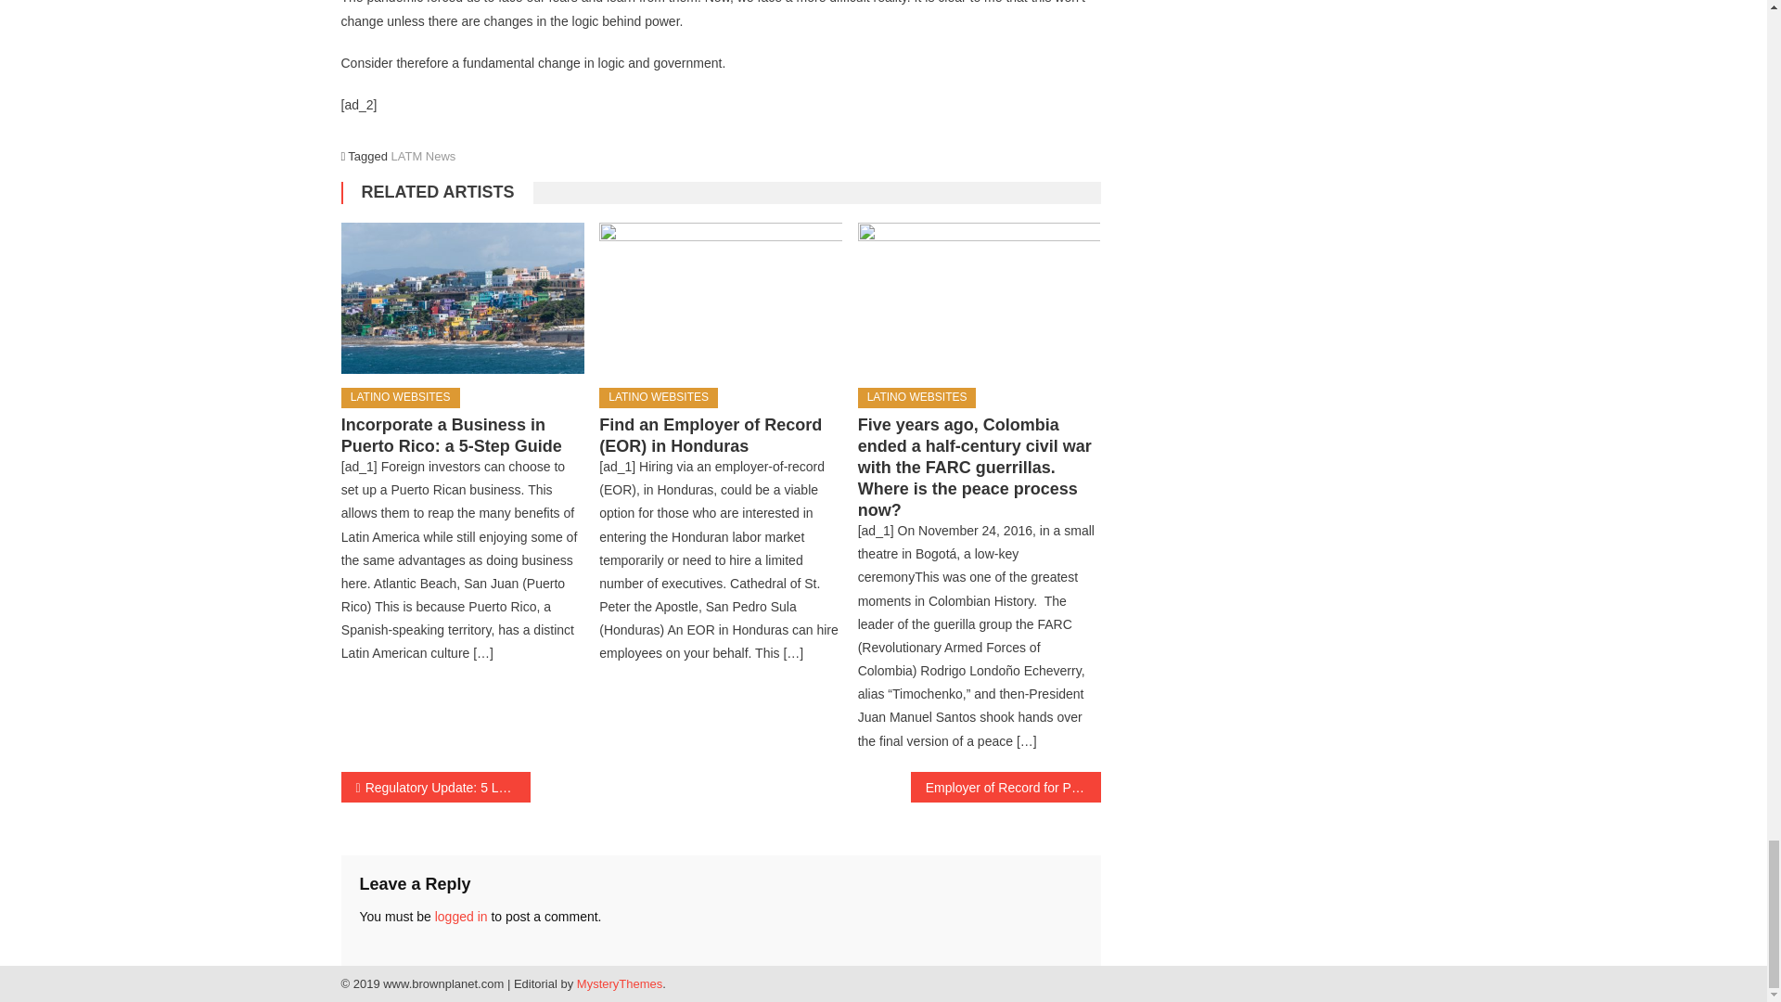 Image resolution: width=1781 pixels, height=1002 pixels. Describe the element at coordinates (916, 397) in the screenshot. I see `LATINO WEBSITES` at that location.